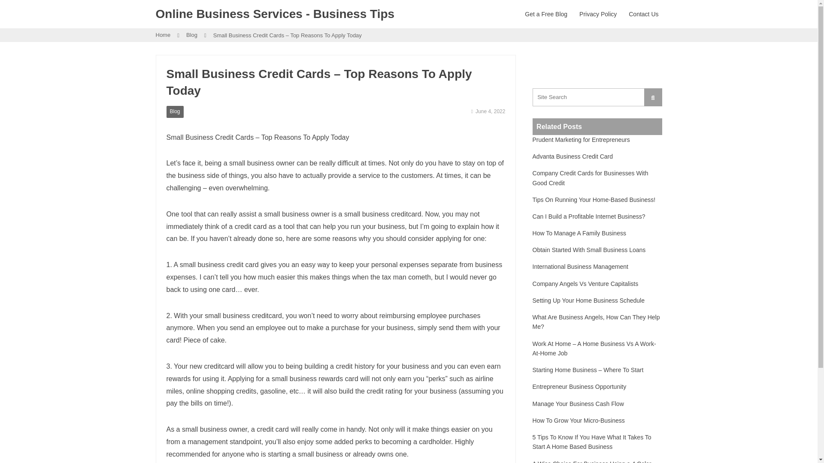 The width and height of the screenshot is (824, 463). What do you see at coordinates (579, 387) in the screenshot?
I see `Entrepreneur Business Opportunity` at bounding box center [579, 387].